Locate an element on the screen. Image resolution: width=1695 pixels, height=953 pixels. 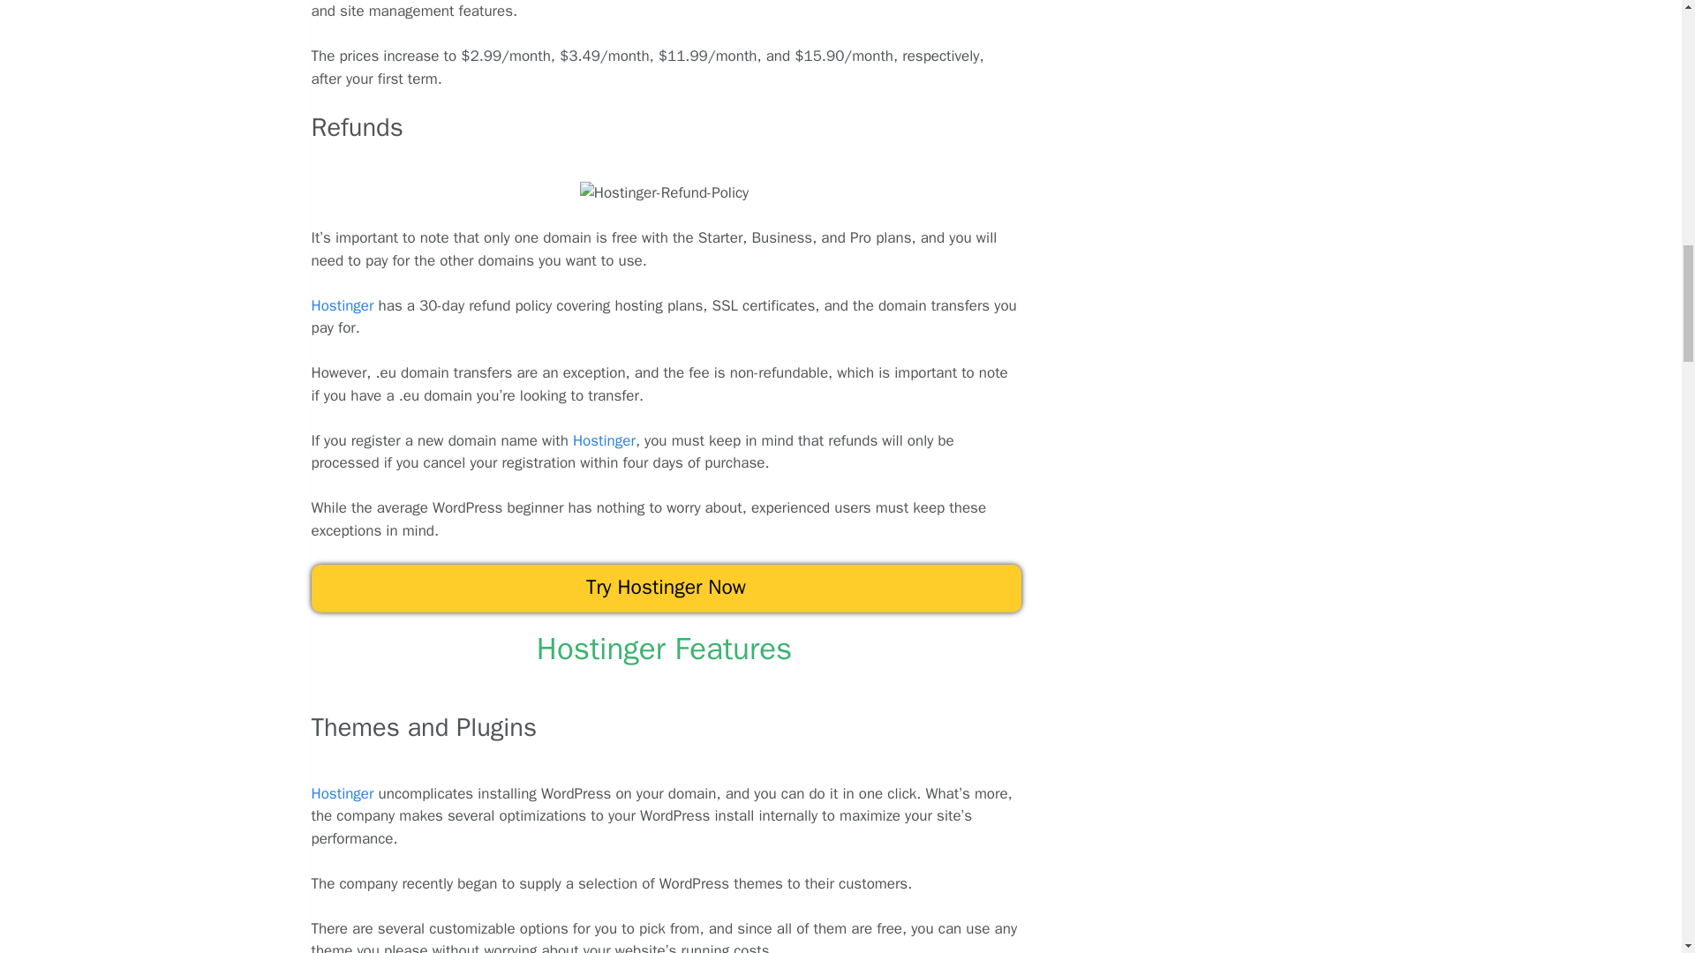
Hostinger is located at coordinates (604, 440).